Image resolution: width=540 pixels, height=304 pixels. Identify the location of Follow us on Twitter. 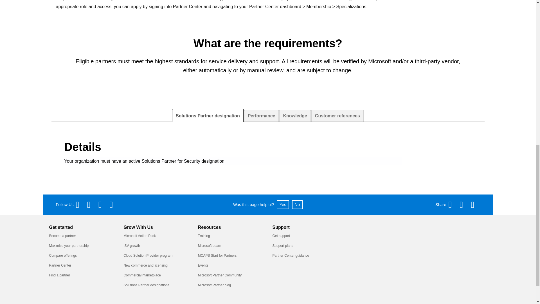
(91, 204).